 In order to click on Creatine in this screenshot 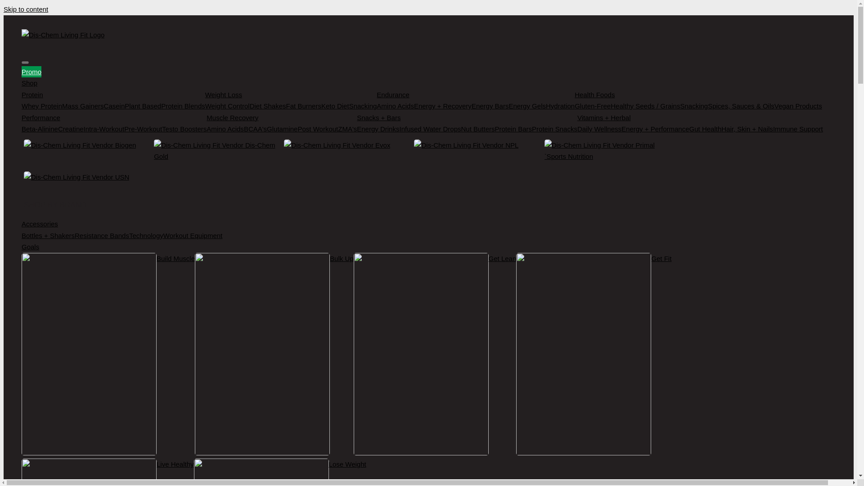, I will do `click(71, 129)`.